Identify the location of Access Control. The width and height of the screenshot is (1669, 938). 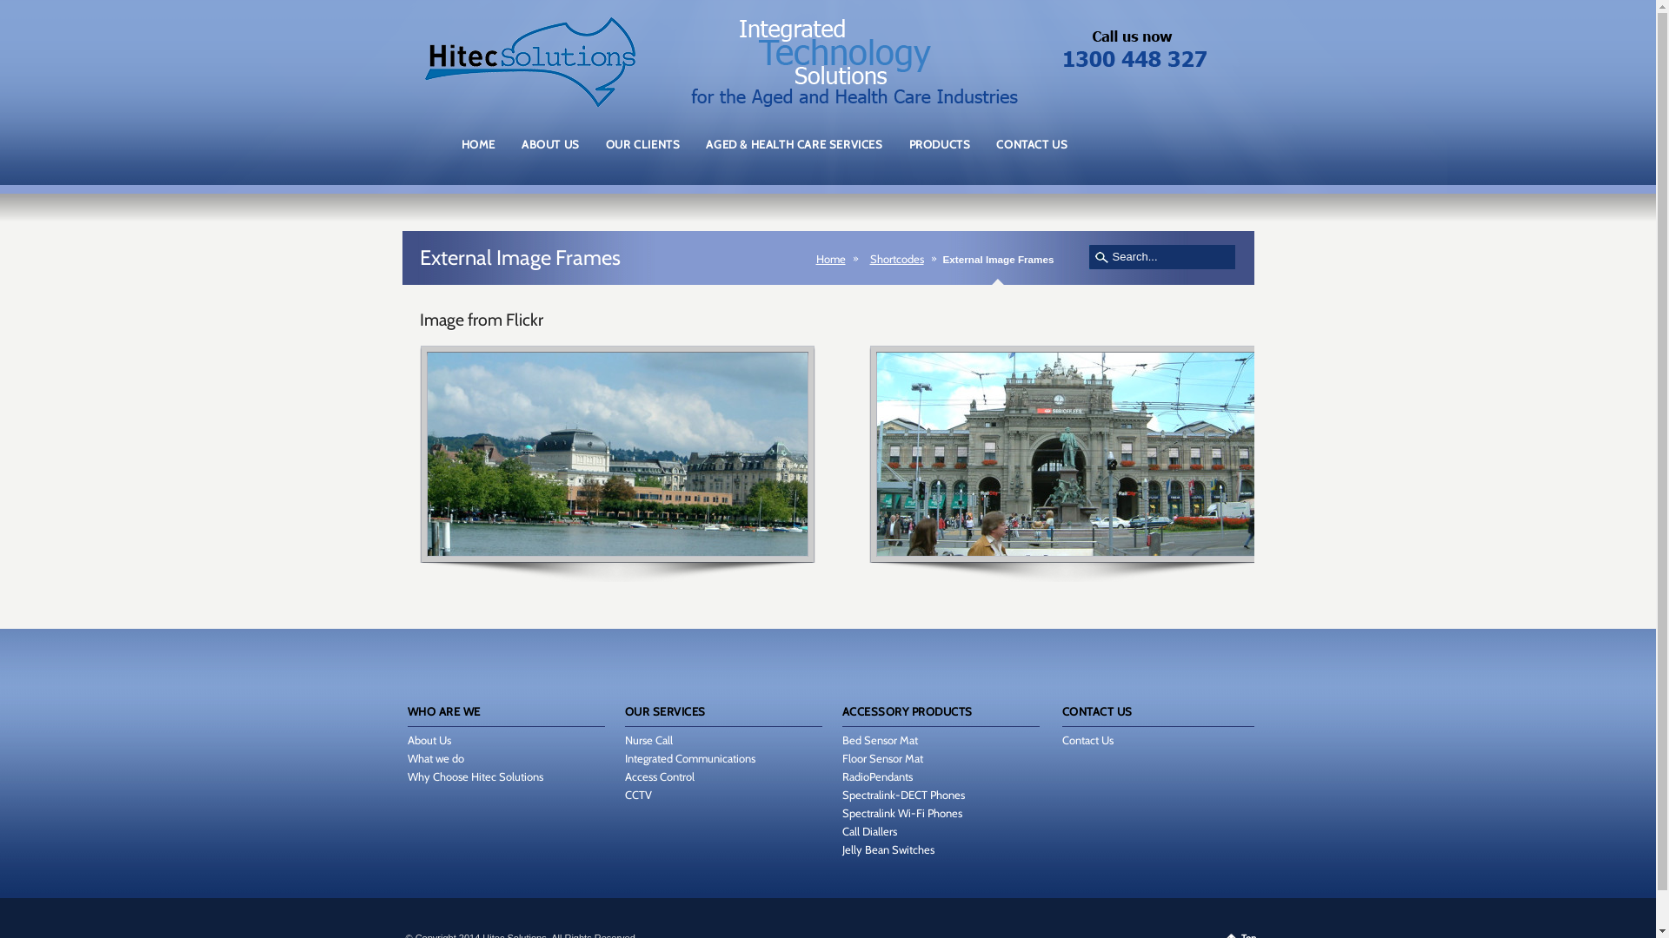
(659, 776).